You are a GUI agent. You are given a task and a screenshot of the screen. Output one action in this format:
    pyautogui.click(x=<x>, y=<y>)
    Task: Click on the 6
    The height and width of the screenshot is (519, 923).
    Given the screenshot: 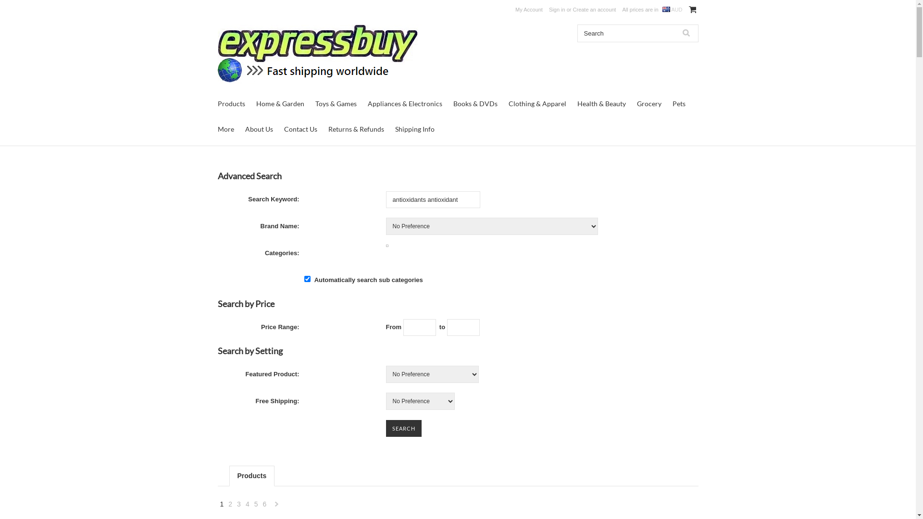 What is the action you would take?
    pyautogui.click(x=264, y=504)
    